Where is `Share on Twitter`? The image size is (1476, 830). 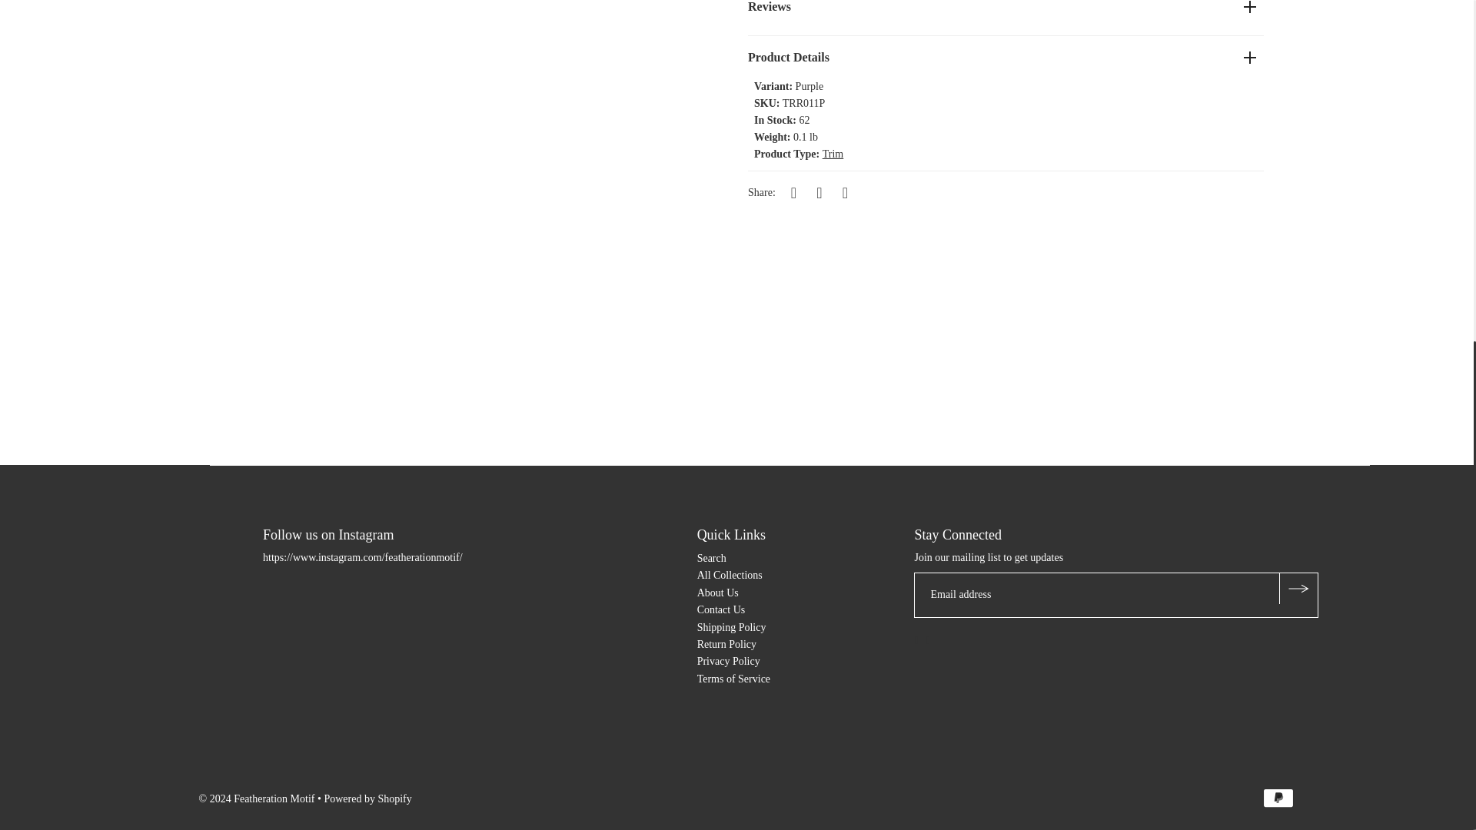 Share on Twitter is located at coordinates (819, 192).